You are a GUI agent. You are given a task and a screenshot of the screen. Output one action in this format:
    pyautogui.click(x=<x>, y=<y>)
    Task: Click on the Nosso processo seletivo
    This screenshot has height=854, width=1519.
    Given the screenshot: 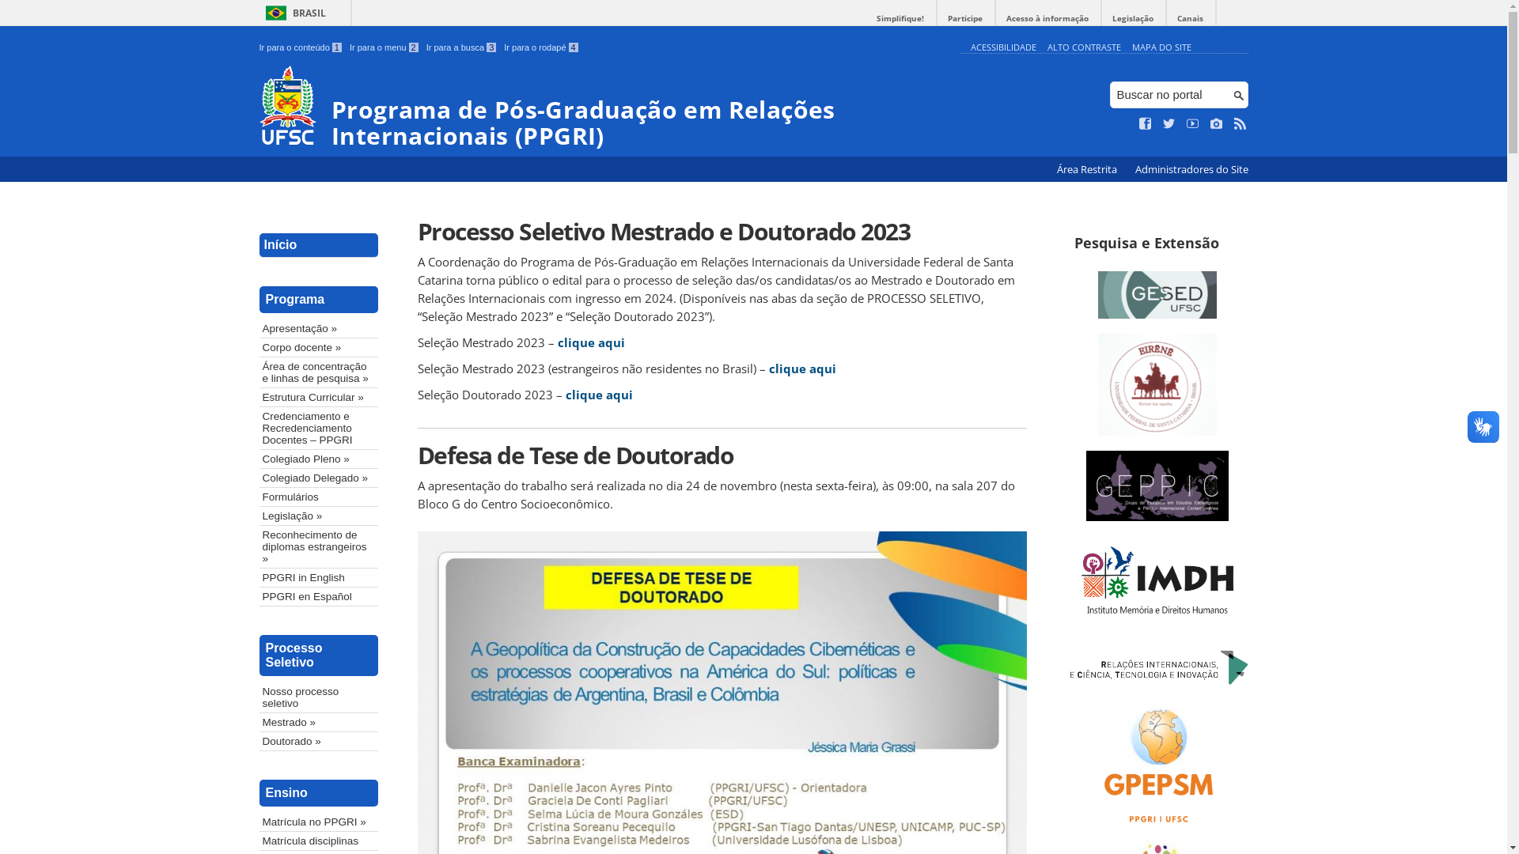 What is the action you would take?
    pyautogui.click(x=319, y=697)
    